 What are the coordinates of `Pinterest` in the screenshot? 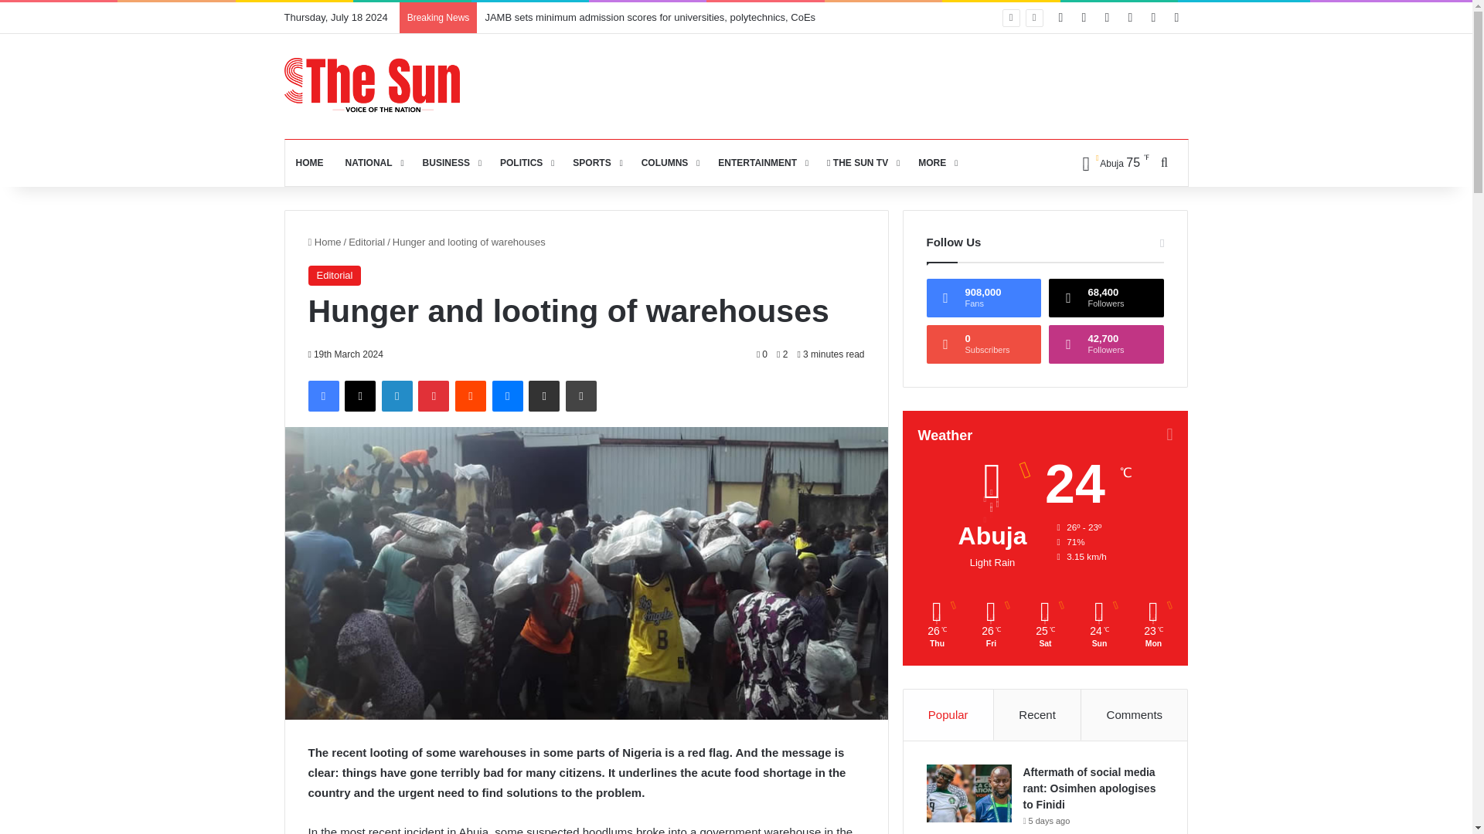 It's located at (434, 395).